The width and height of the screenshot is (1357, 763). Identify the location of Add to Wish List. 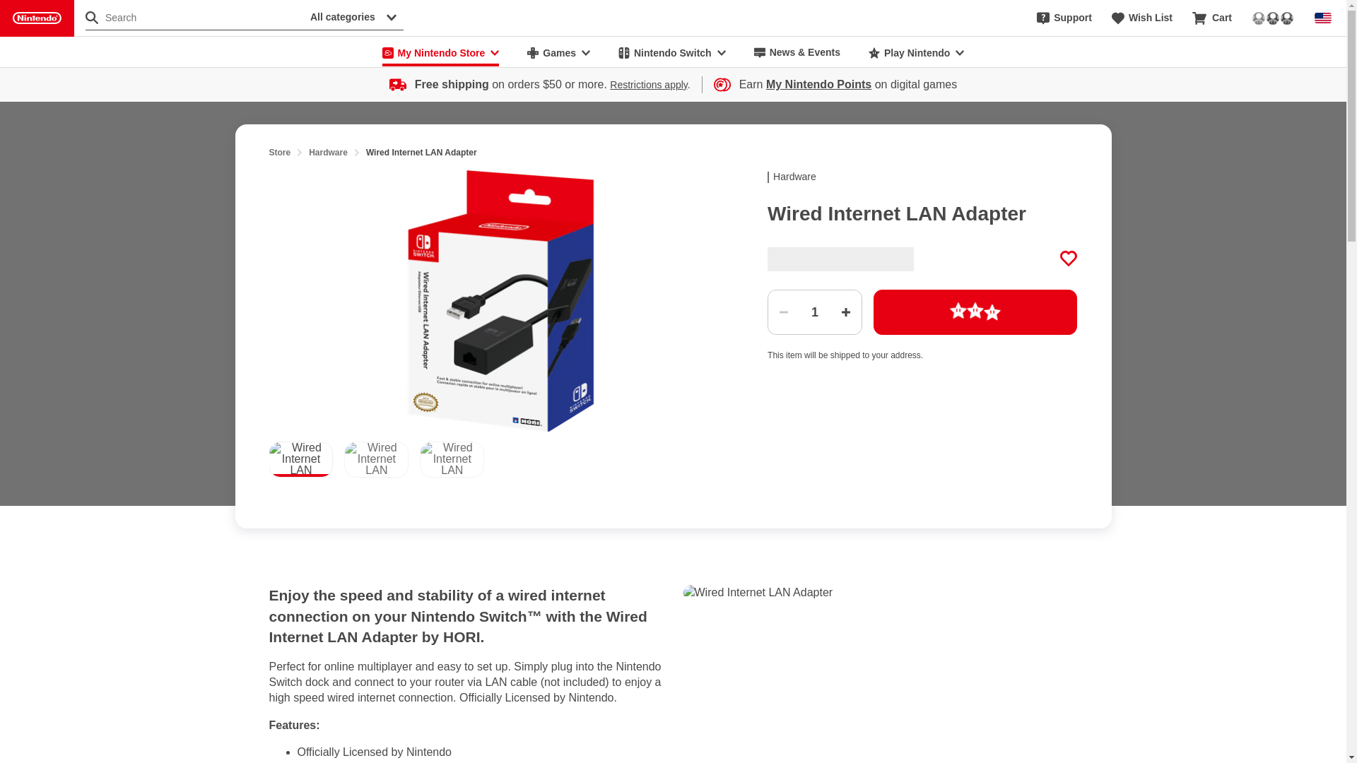
(1069, 259).